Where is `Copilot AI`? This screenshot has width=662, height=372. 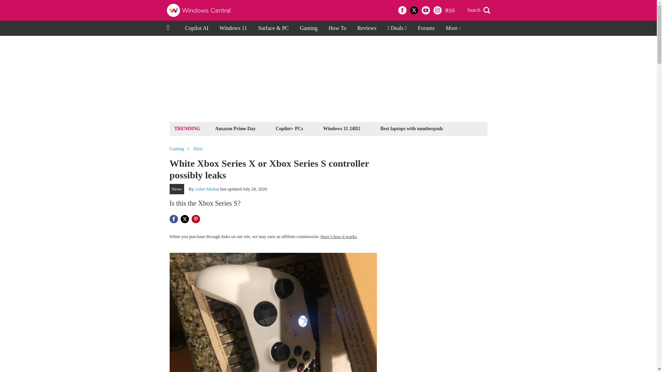 Copilot AI is located at coordinates (197, 28).